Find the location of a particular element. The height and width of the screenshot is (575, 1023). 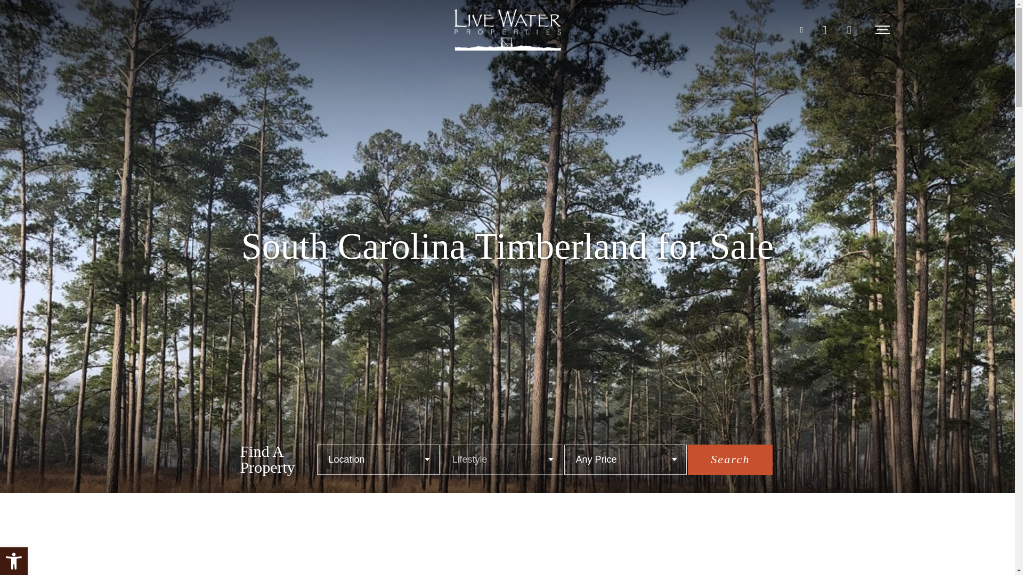

Search is located at coordinates (730, 459).